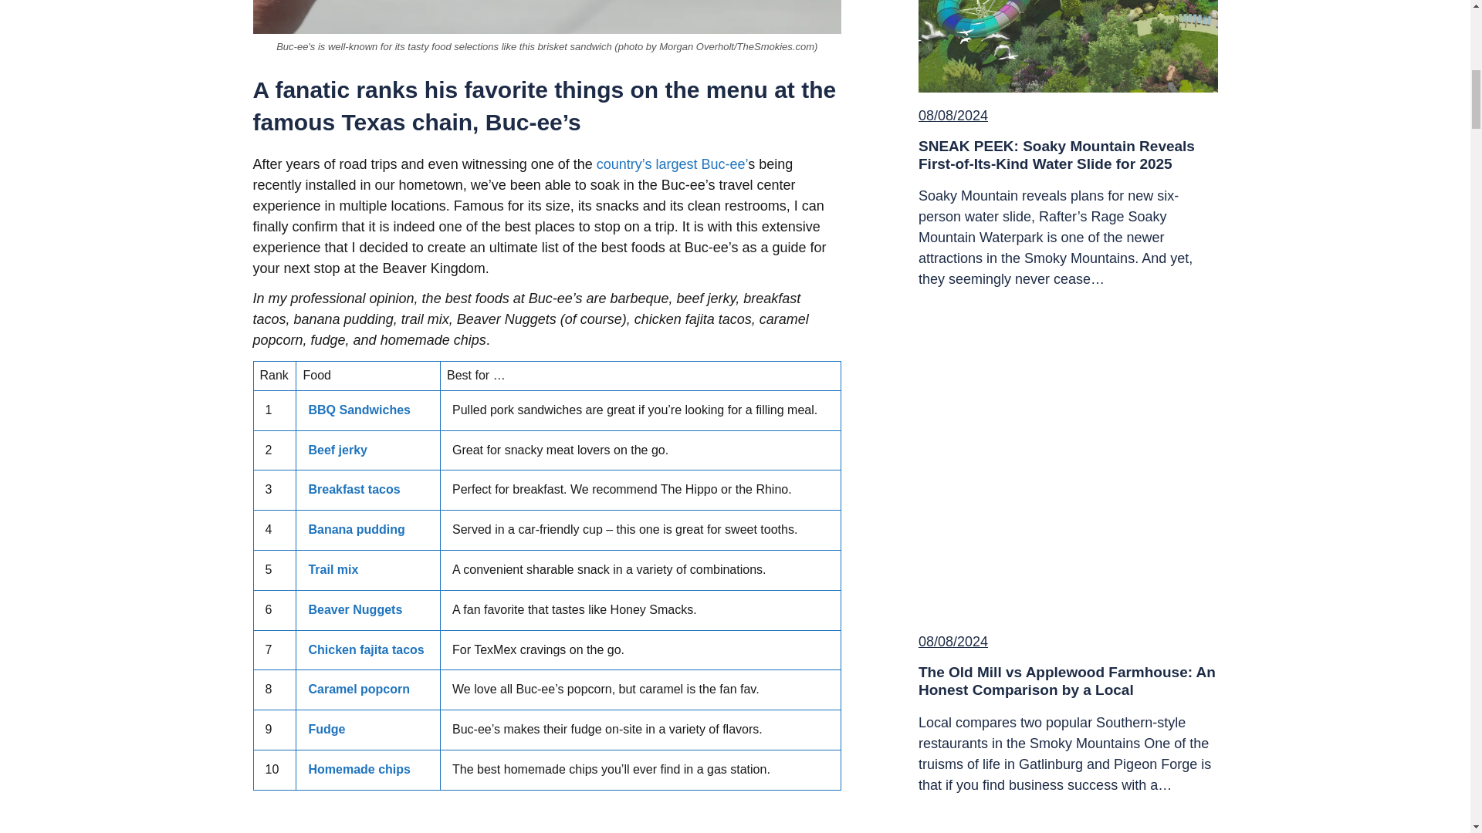  Describe the element at coordinates (1432, 678) in the screenshot. I see `Scroll back to top` at that location.